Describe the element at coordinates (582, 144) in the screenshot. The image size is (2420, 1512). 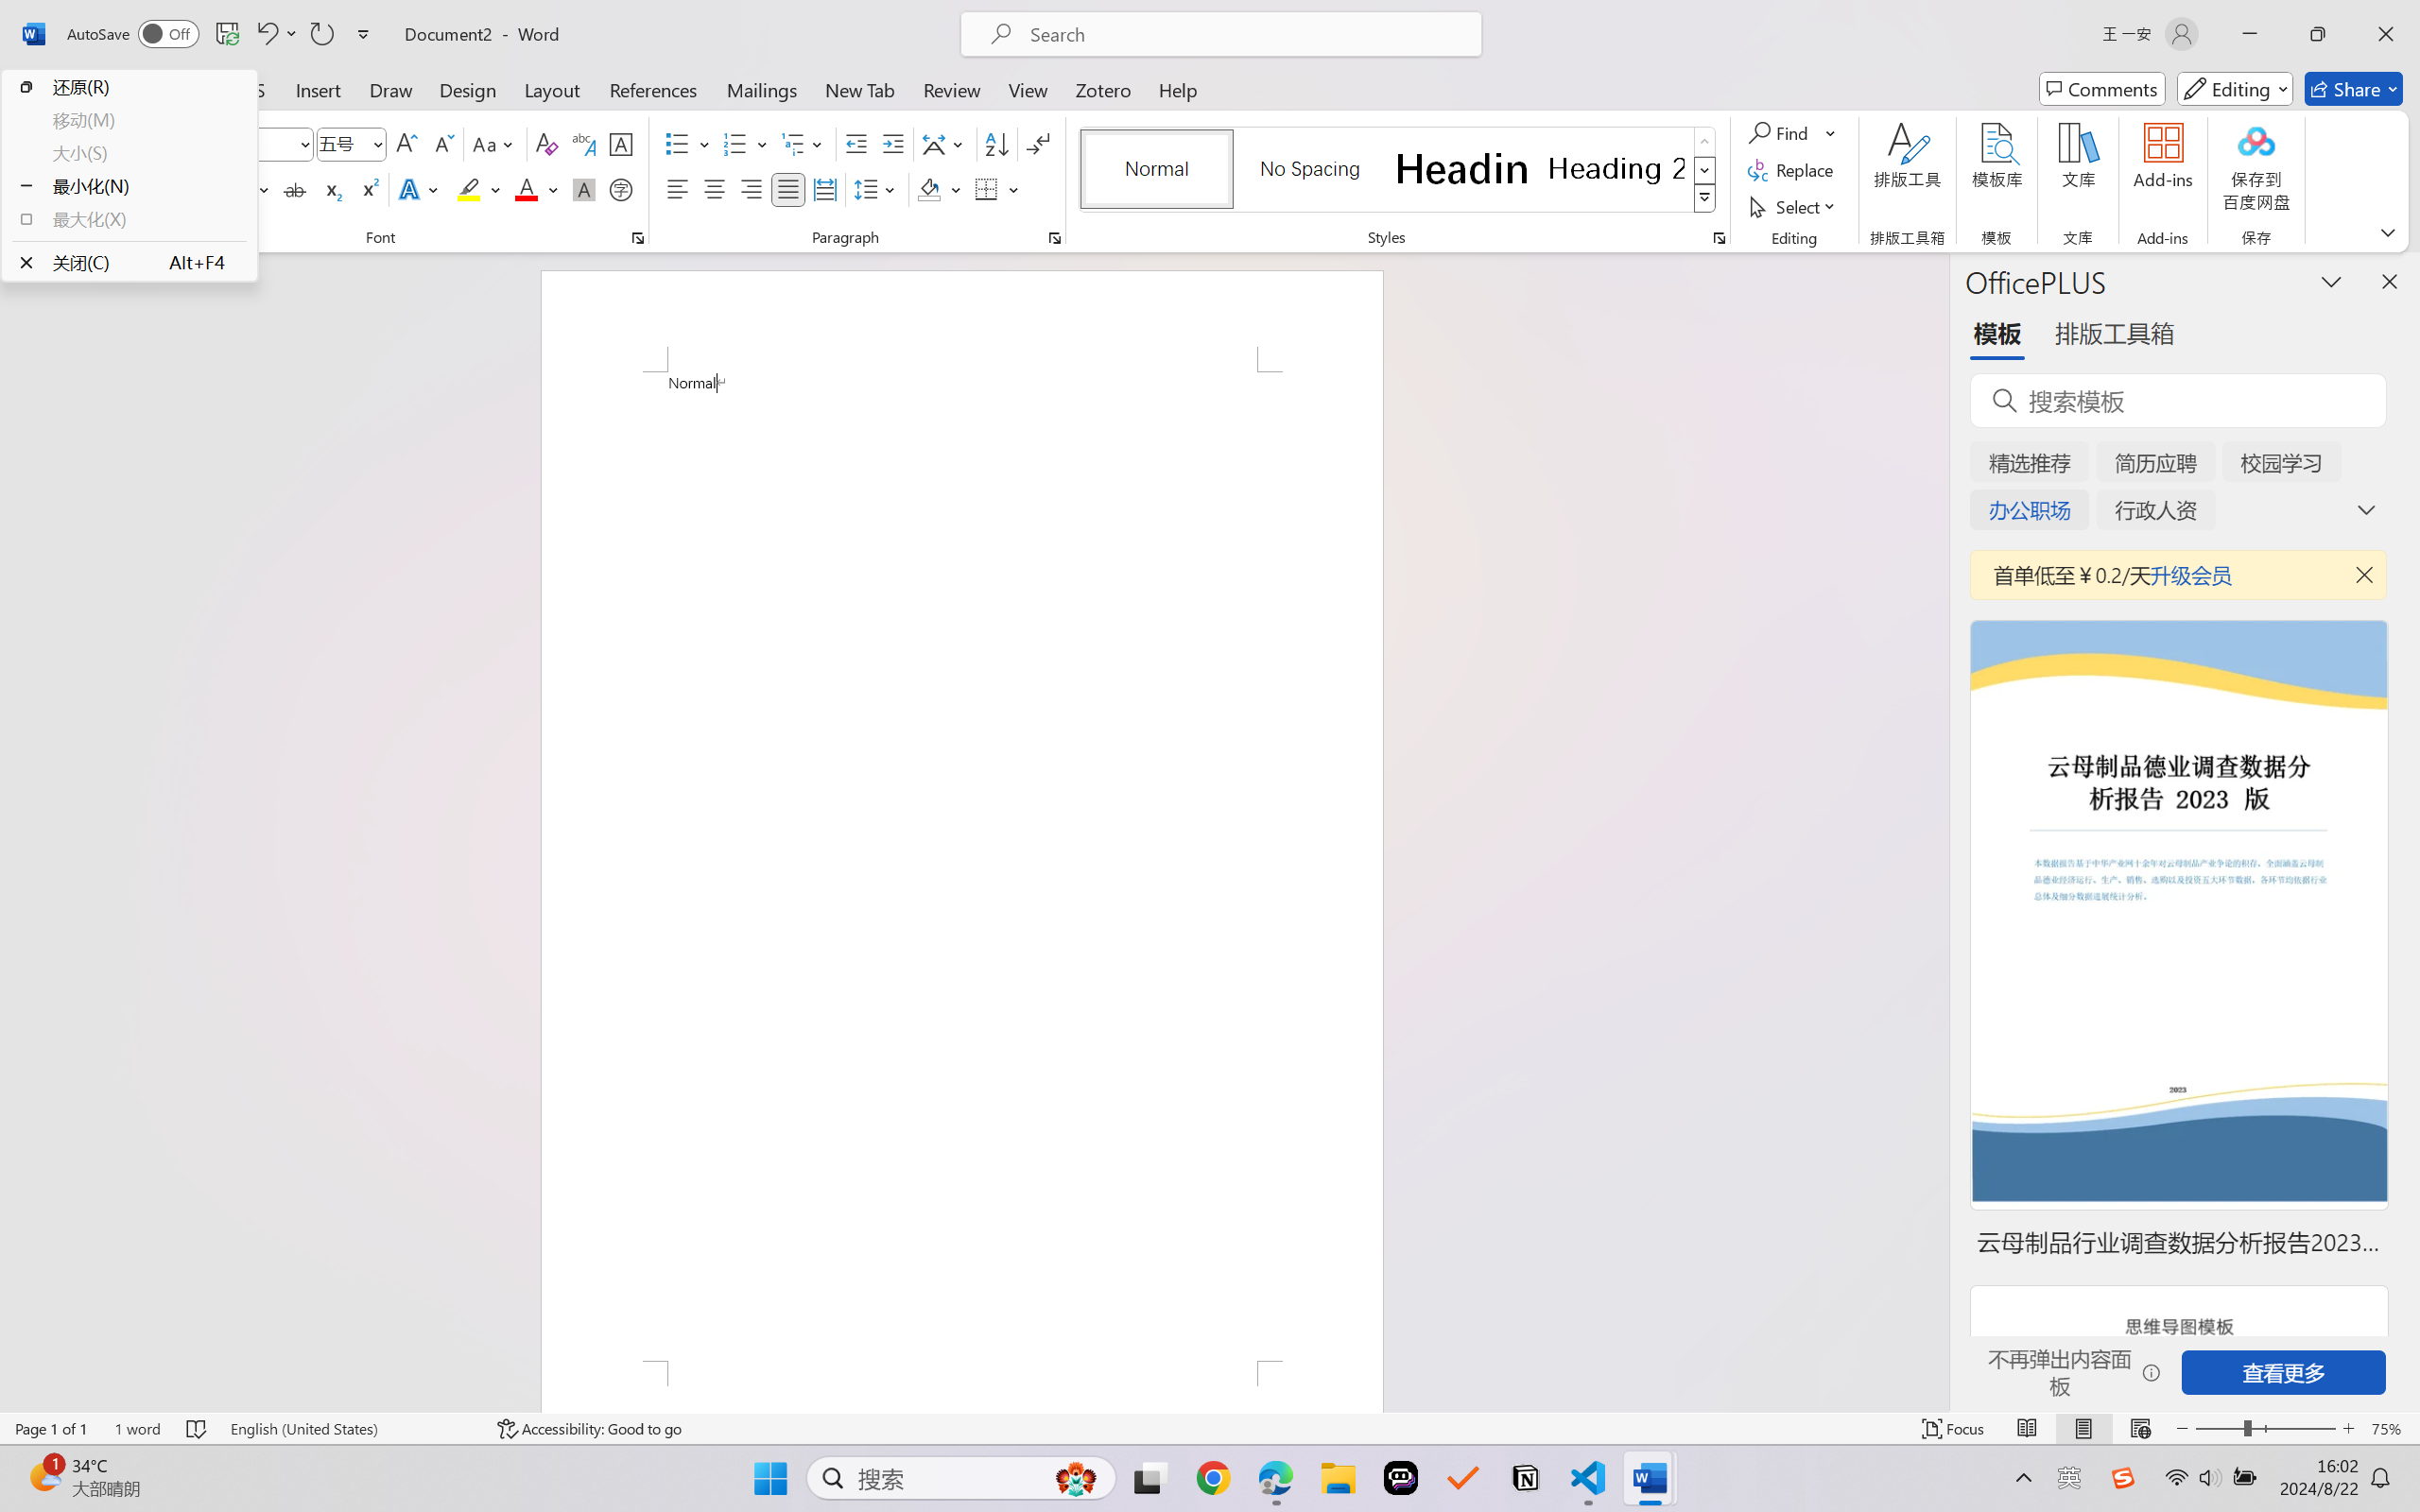
I see `Phonetic Guide...` at that location.